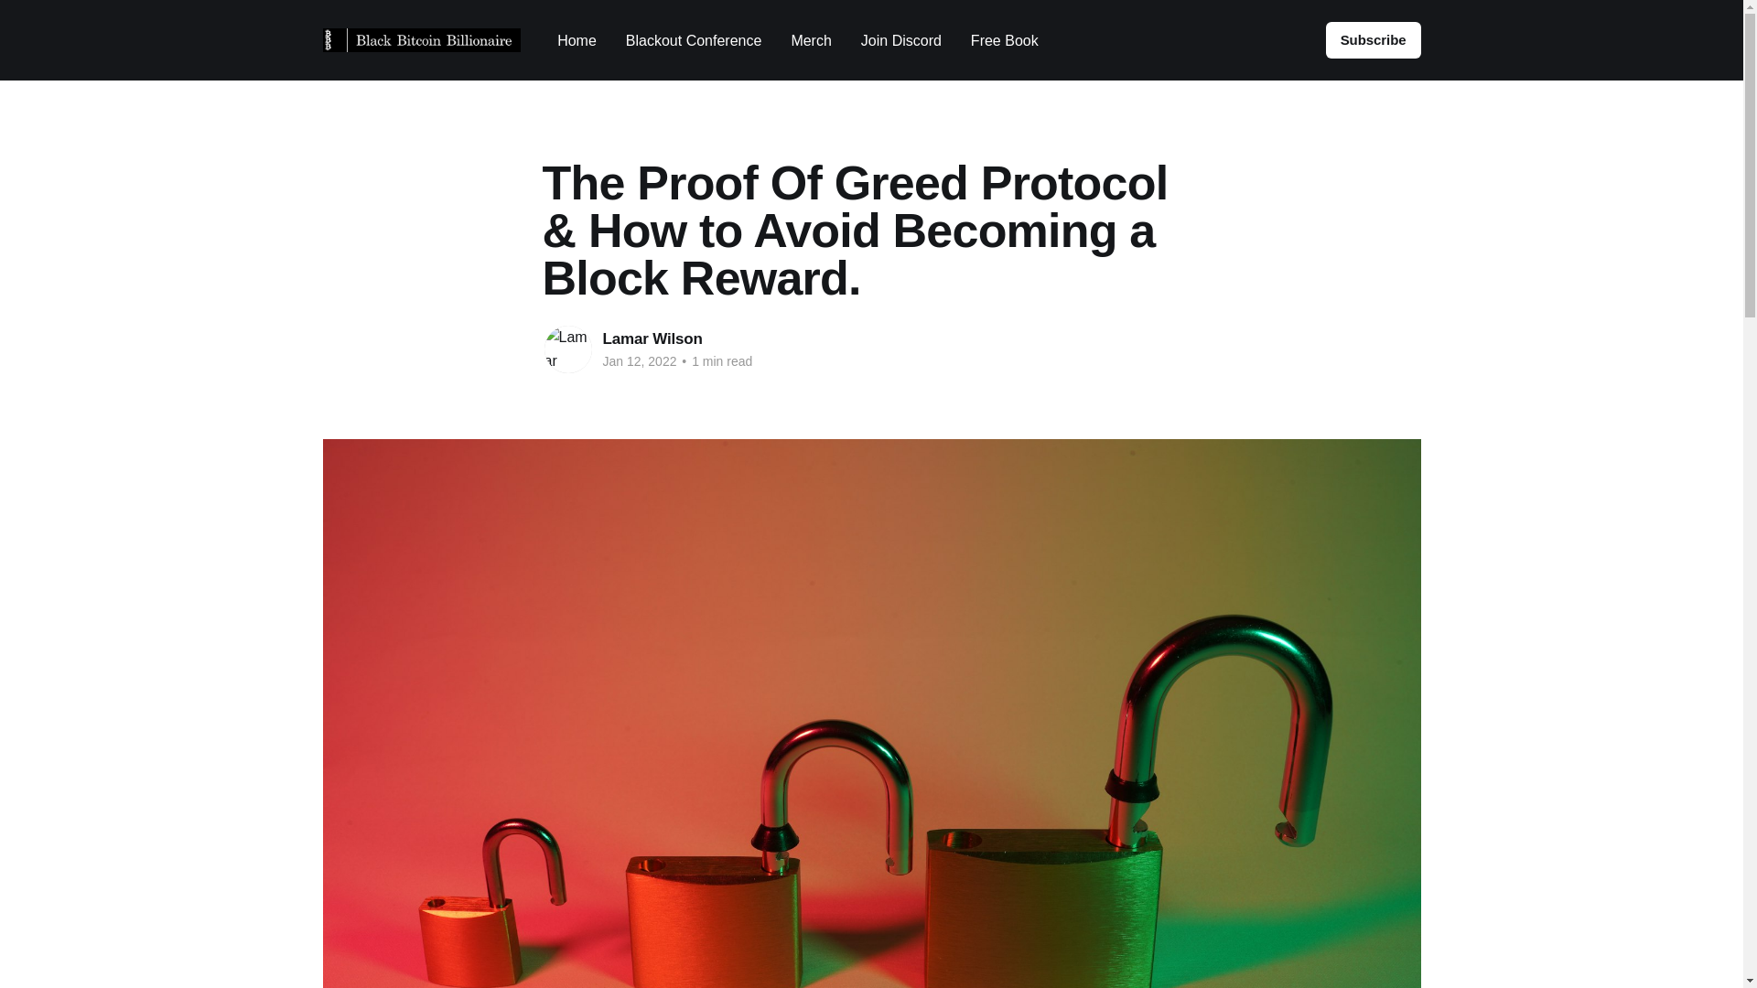 The image size is (1757, 988). What do you see at coordinates (652, 338) in the screenshot?
I see `Lamar Wilson` at bounding box center [652, 338].